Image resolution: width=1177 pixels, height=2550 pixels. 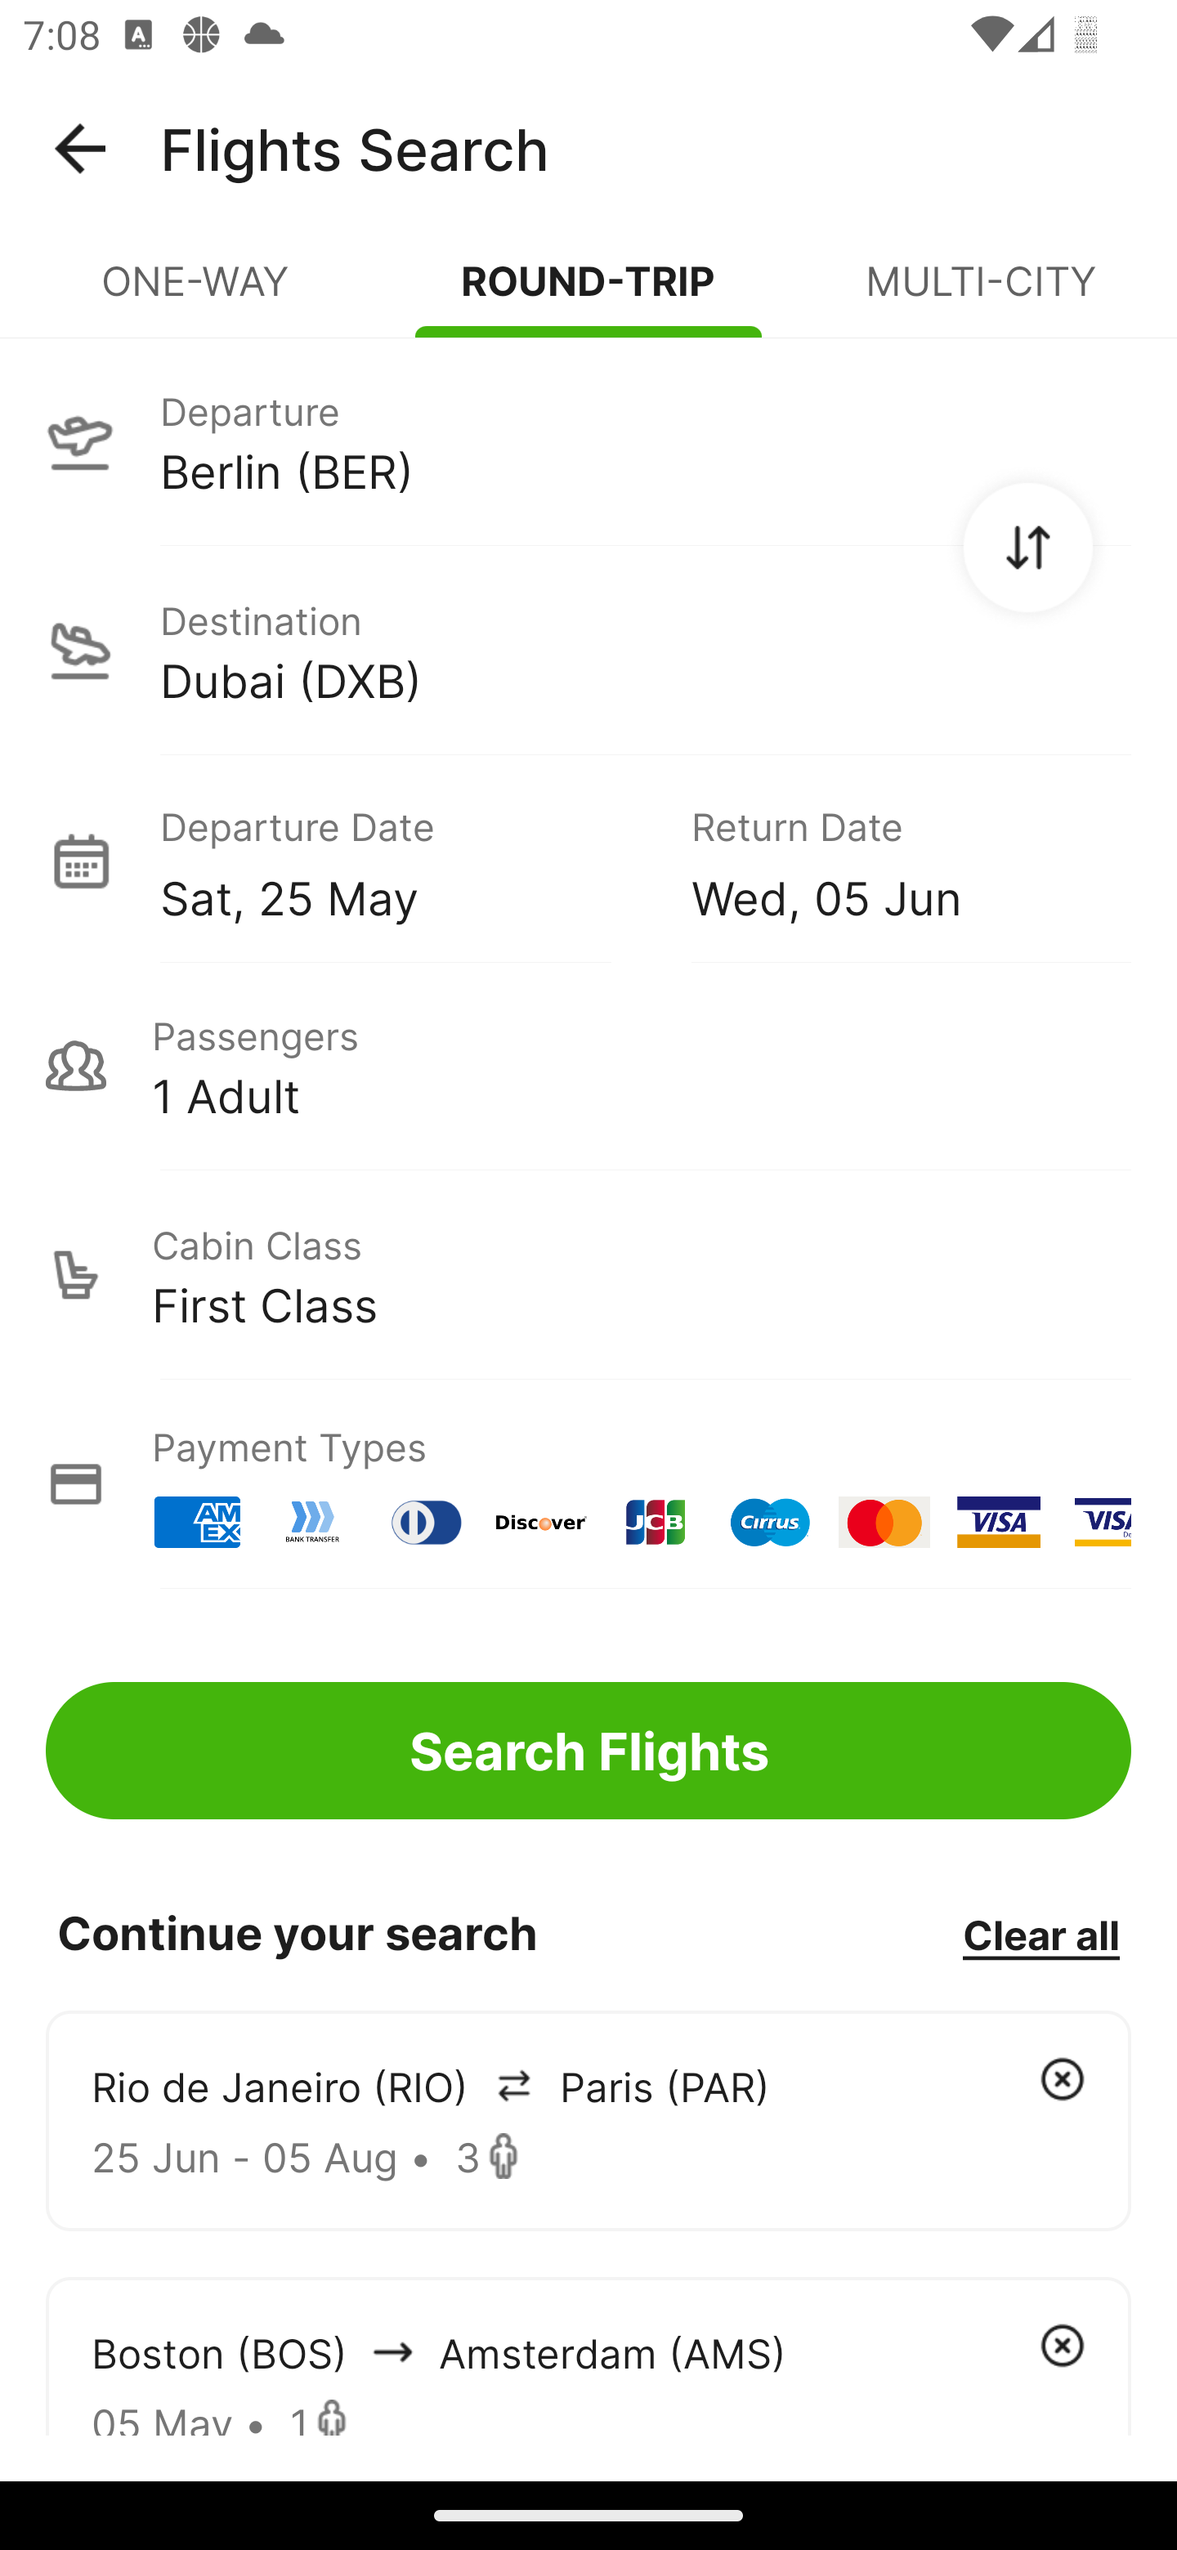 What do you see at coordinates (888, 860) in the screenshot?
I see `Return Date Wed, 05 Jun` at bounding box center [888, 860].